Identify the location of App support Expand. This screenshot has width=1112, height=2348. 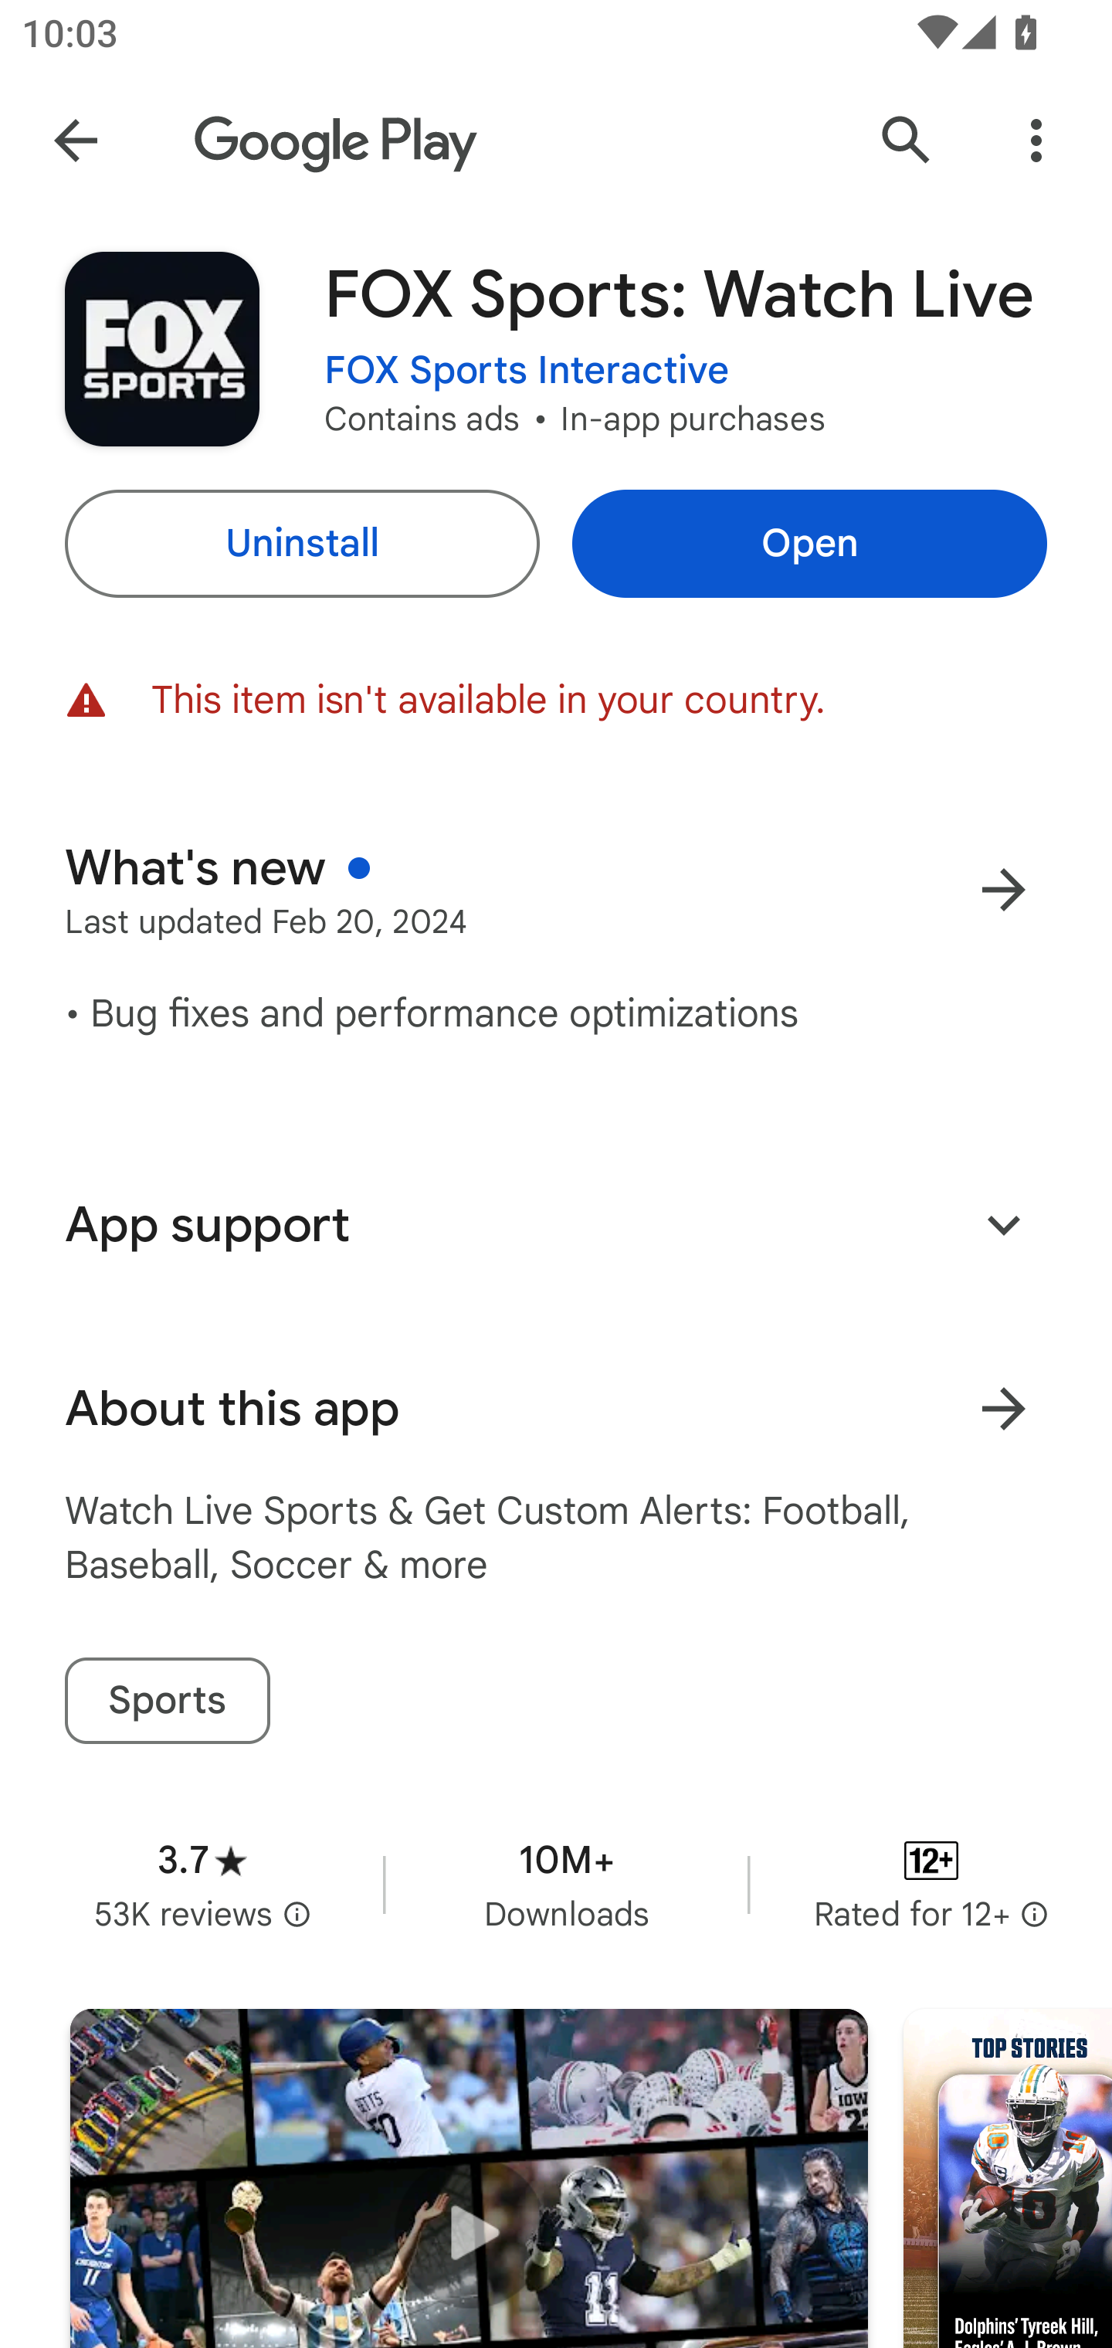
(556, 1224).